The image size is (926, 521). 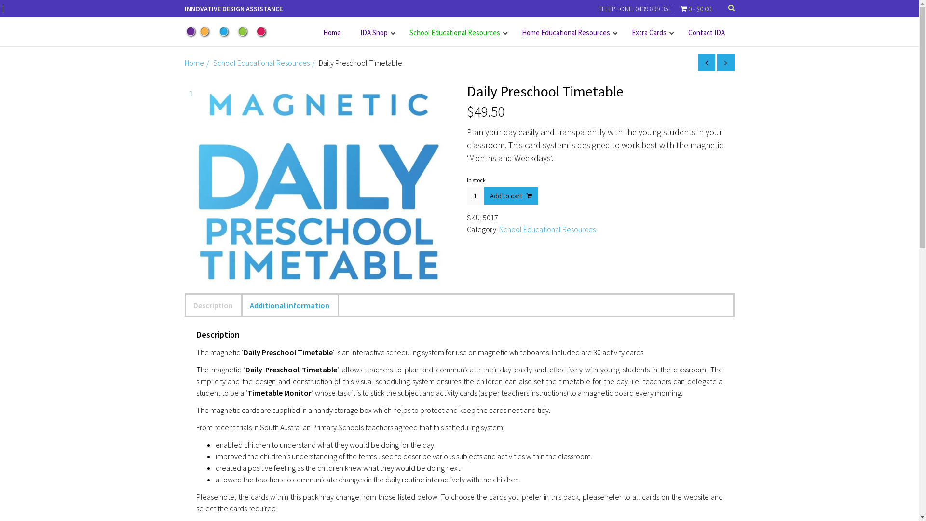 I want to click on Extra Cards, so click(x=650, y=33).